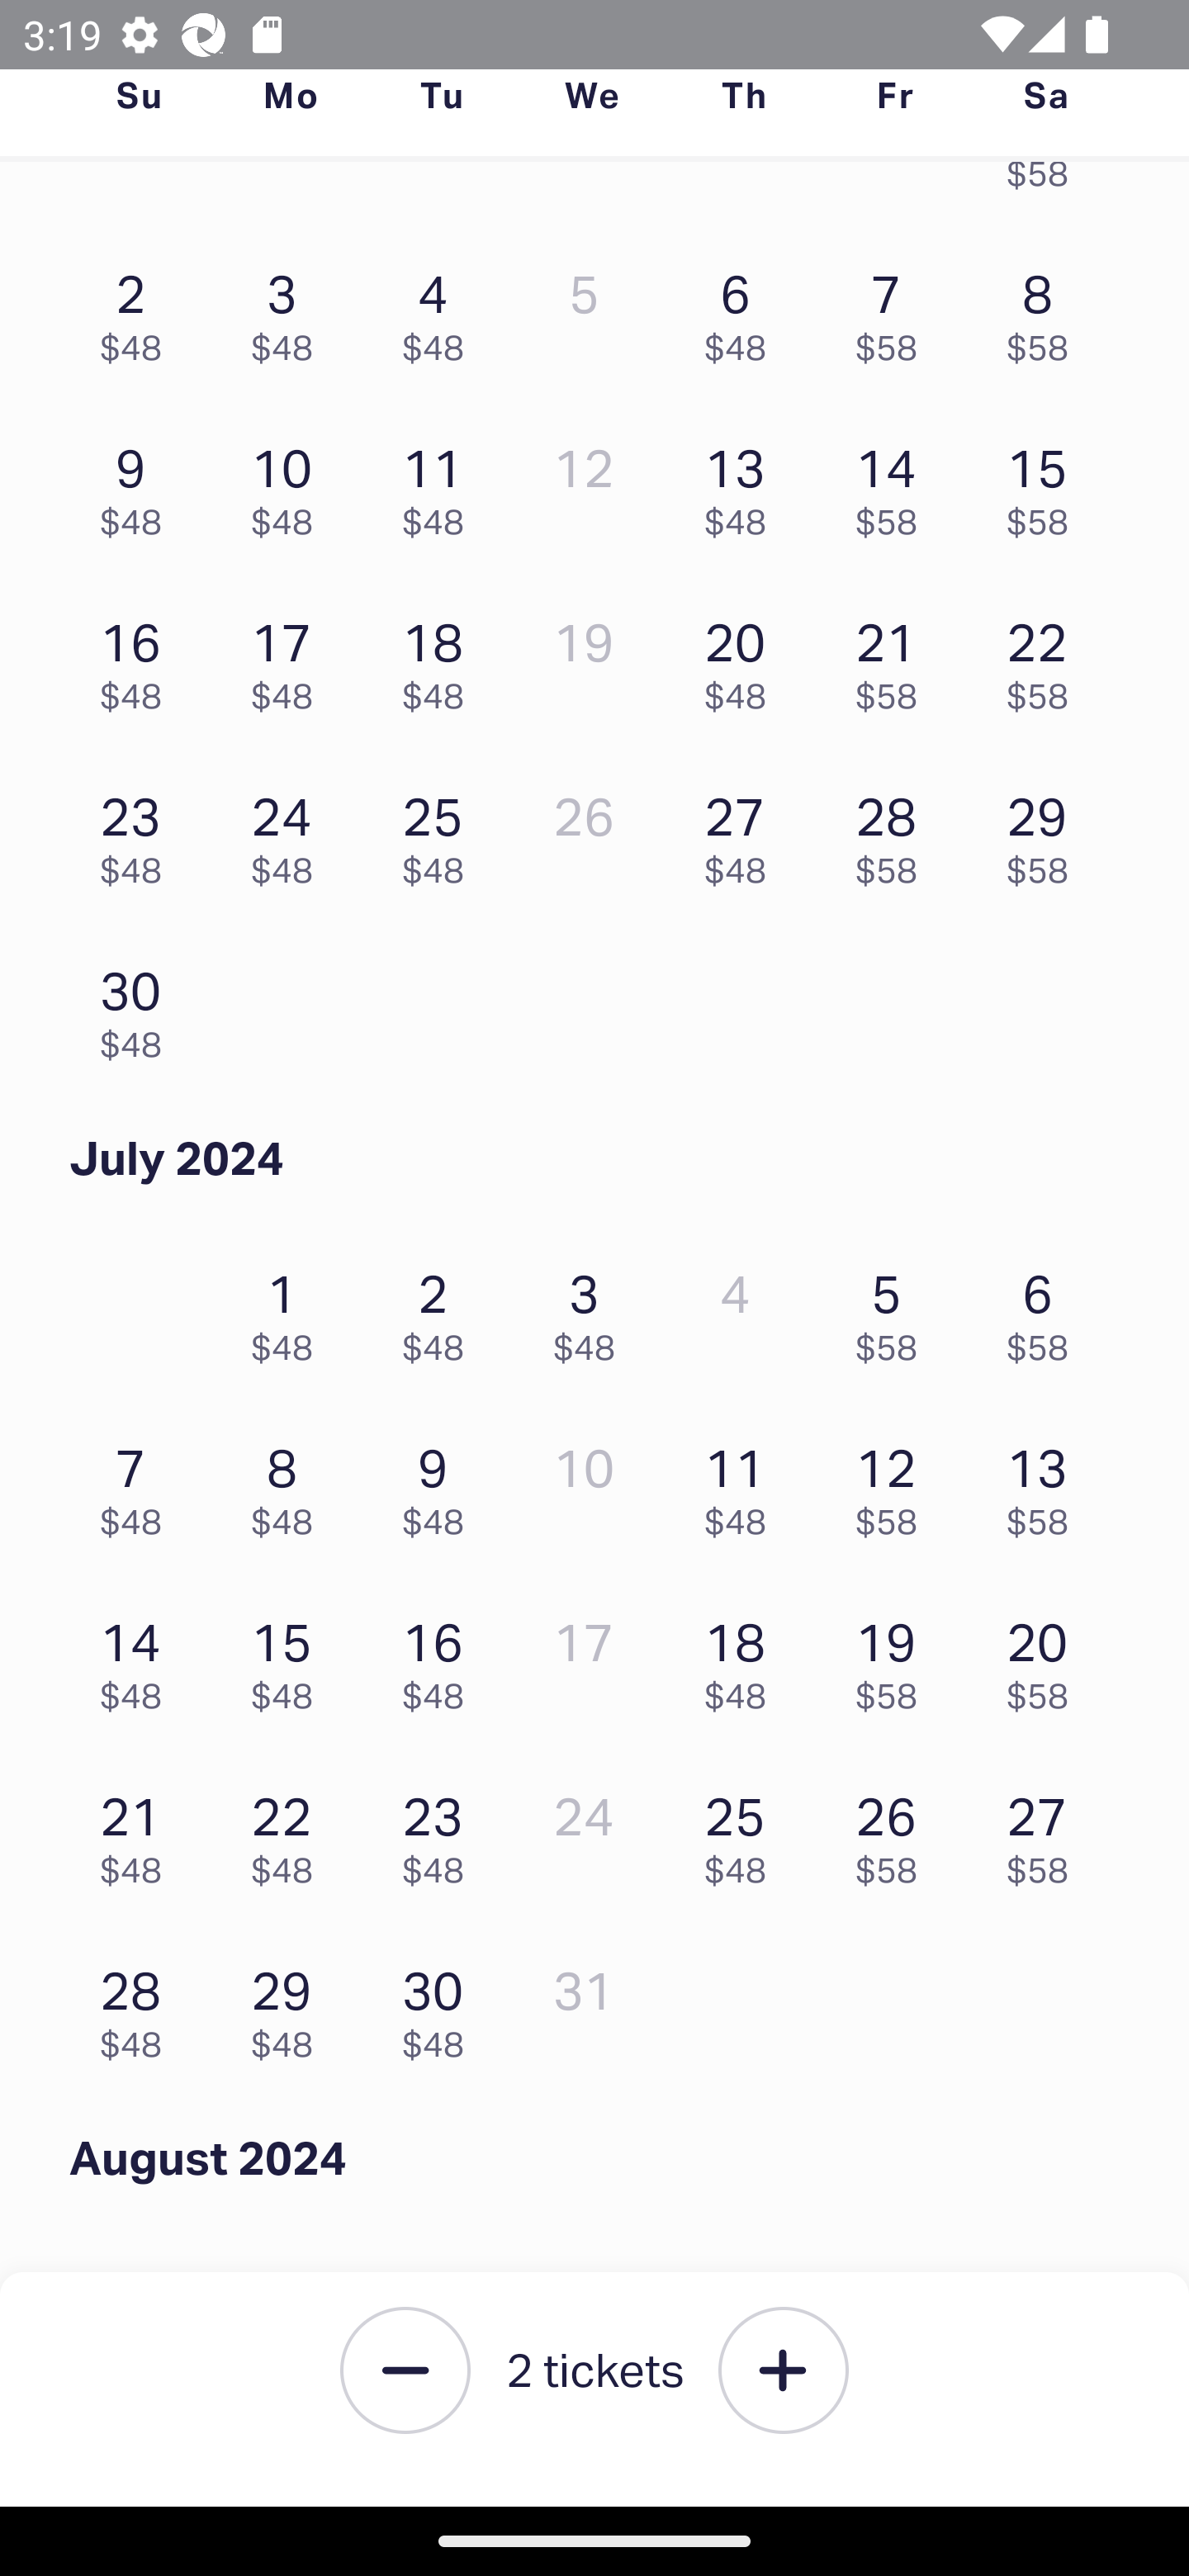 This screenshot has height=2576, width=1189. Describe the element at coordinates (894, 833) in the screenshot. I see `28 $58` at that location.